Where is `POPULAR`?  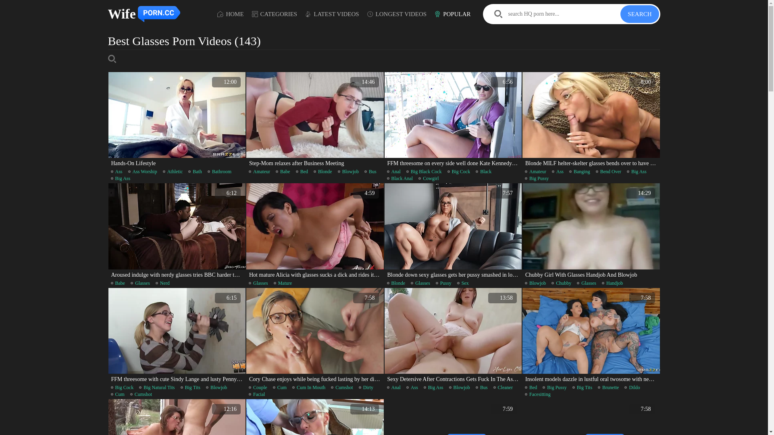
POPULAR is located at coordinates (452, 14).